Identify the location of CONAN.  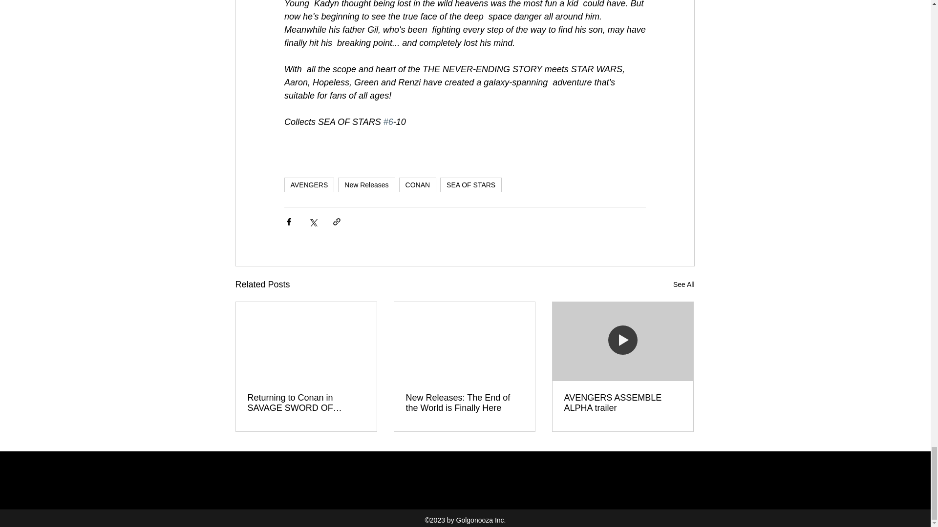
(418, 184).